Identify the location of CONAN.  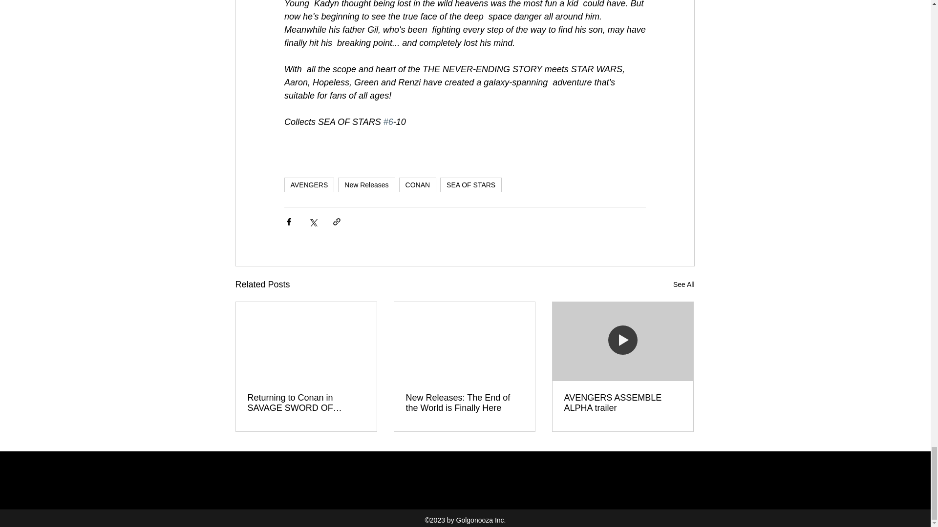
(418, 184).